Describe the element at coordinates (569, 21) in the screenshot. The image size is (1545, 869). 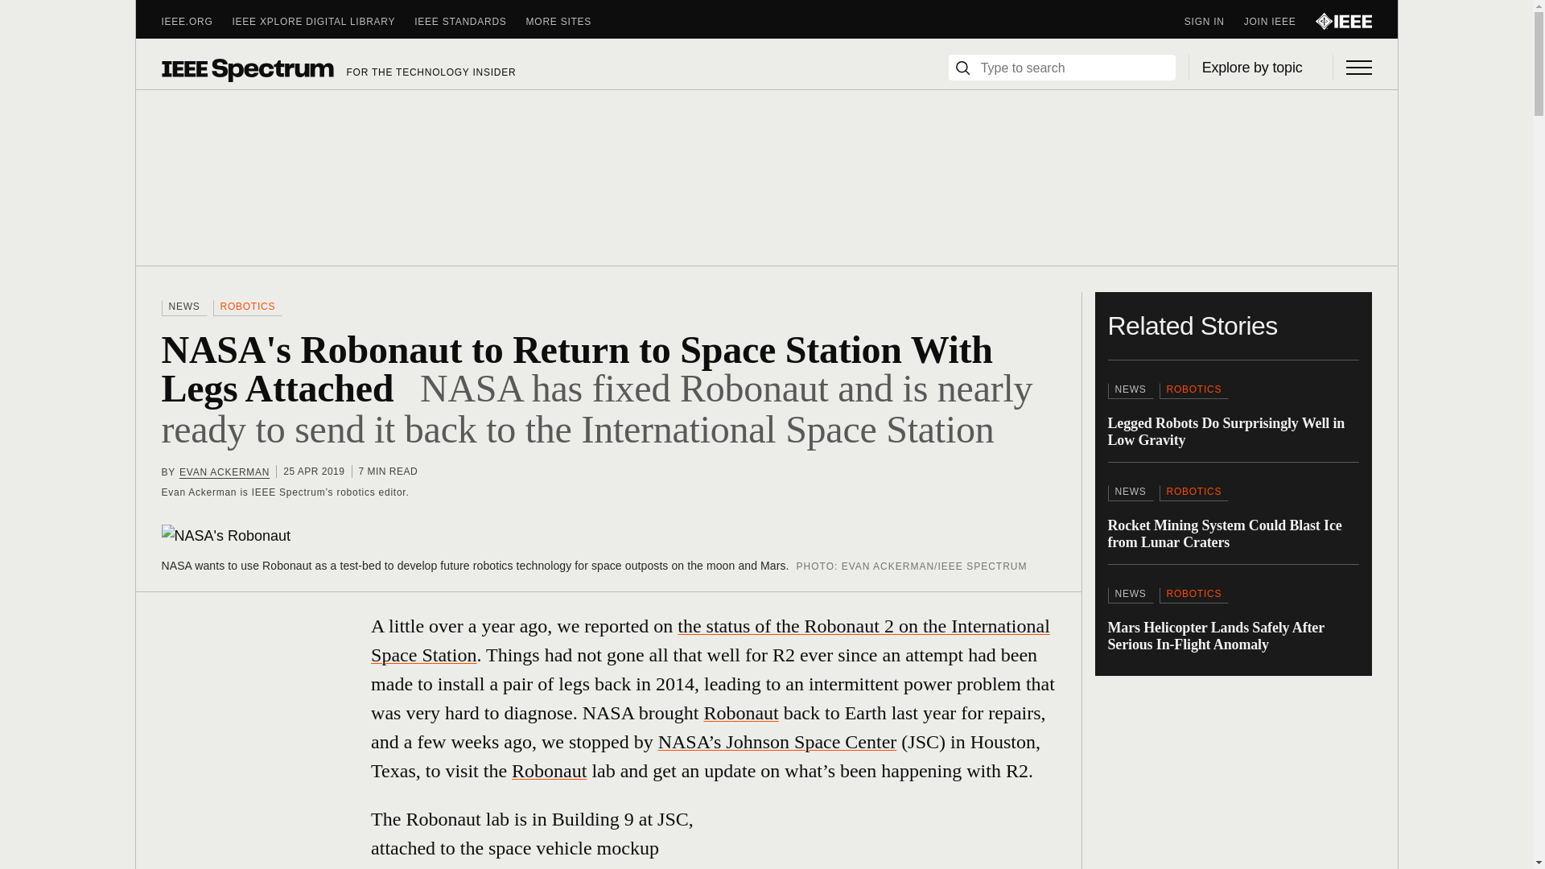
I see `MORE SITES` at that location.